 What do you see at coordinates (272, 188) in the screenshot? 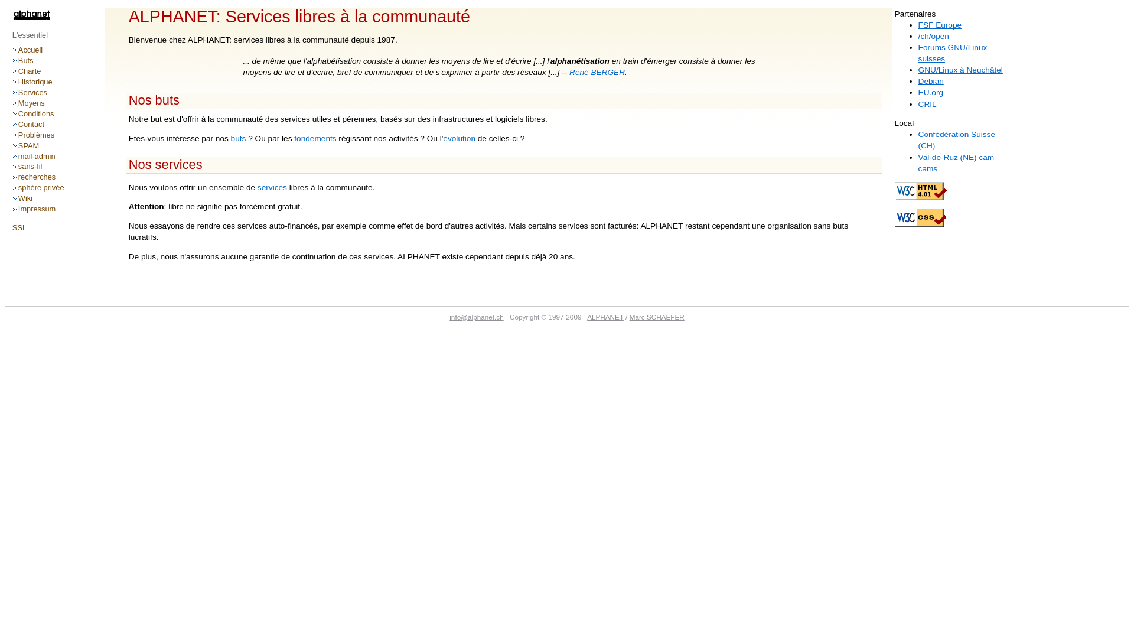
I see `services` at bounding box center [272, 188].